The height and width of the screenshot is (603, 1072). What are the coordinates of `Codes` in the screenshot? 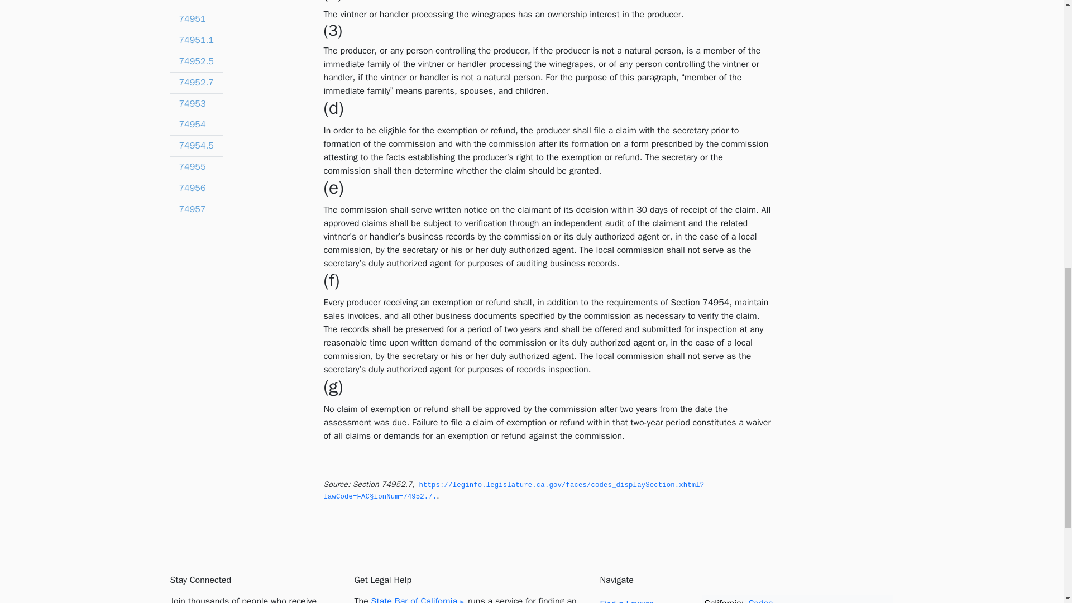 It's located at (760, 601).